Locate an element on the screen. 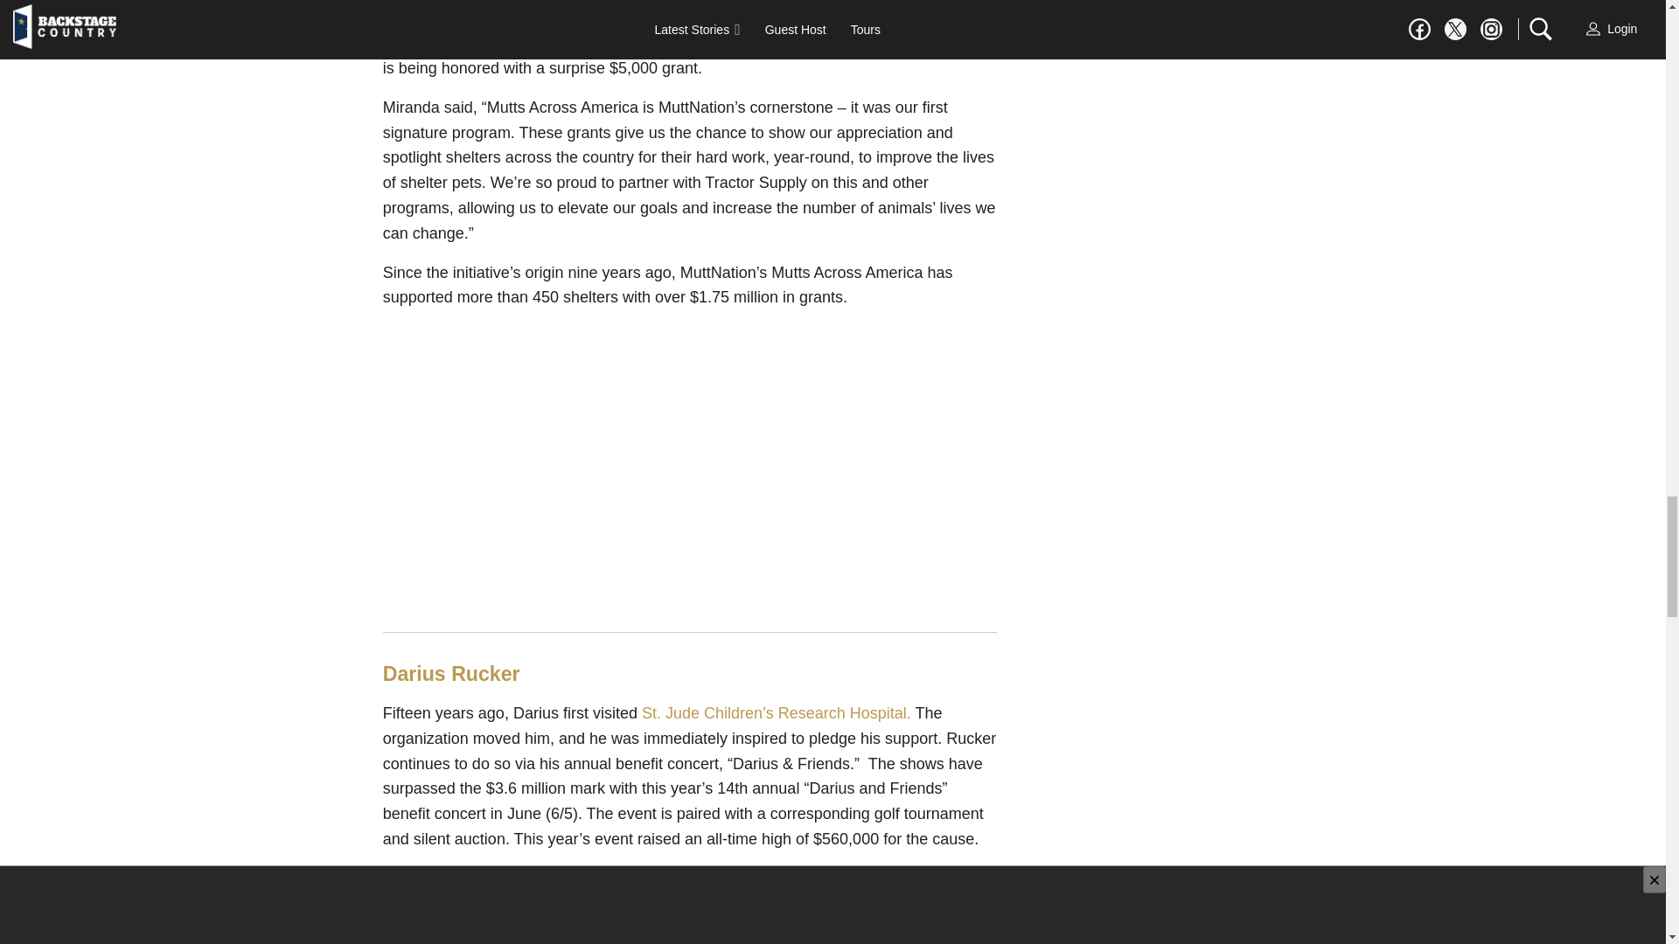 The height and width of the screenshot is (944, 1679). Miranda Lambert Talks About MuttNation Foundation is located at coordinates (689, 428).